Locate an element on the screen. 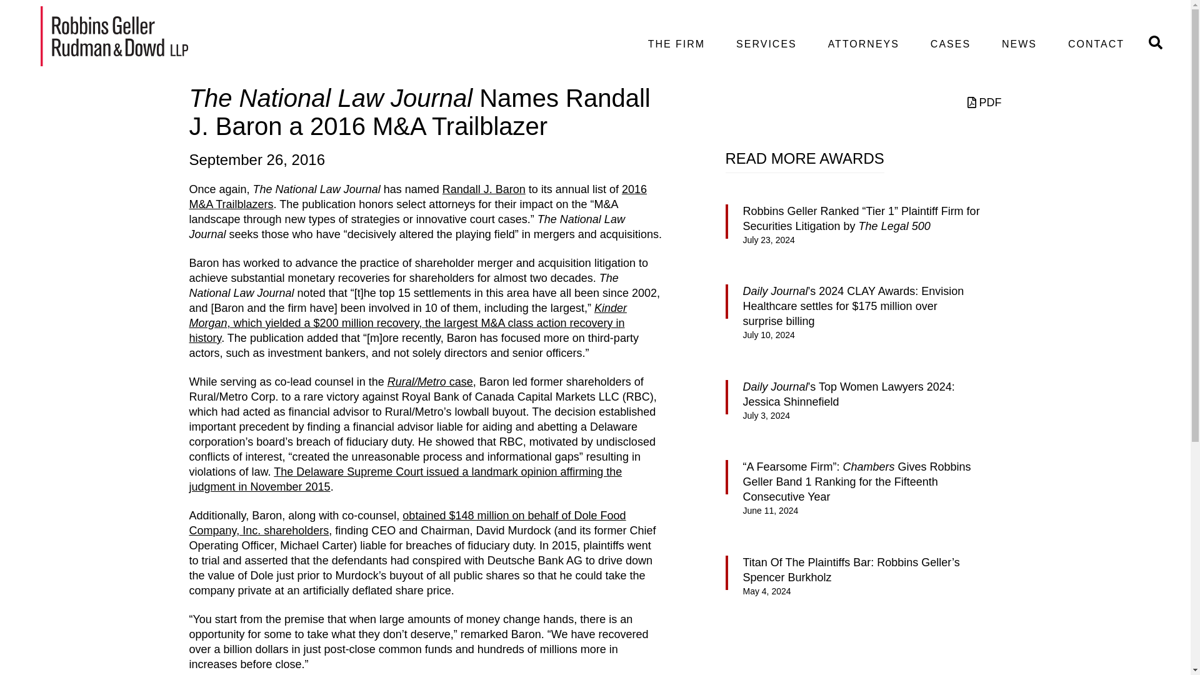 This screenshot has height=675, width=1200. NEWS is located at coordinates (1019, 44).